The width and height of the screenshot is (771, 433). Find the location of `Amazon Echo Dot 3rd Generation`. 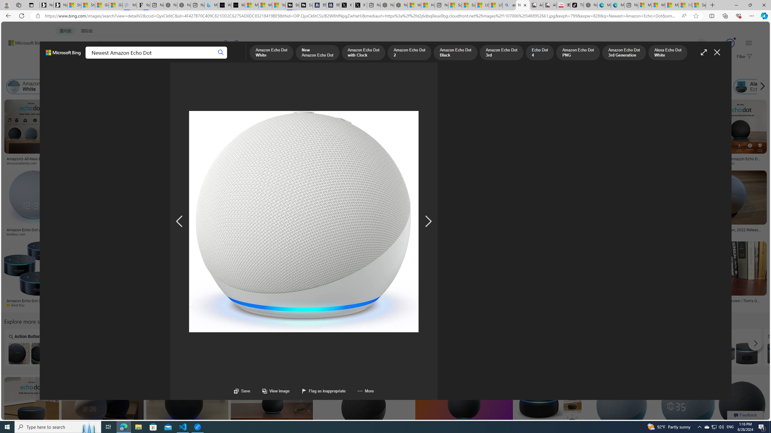

Amazon Echo Dot 3rd Generation is located at coordinates (528, 87).